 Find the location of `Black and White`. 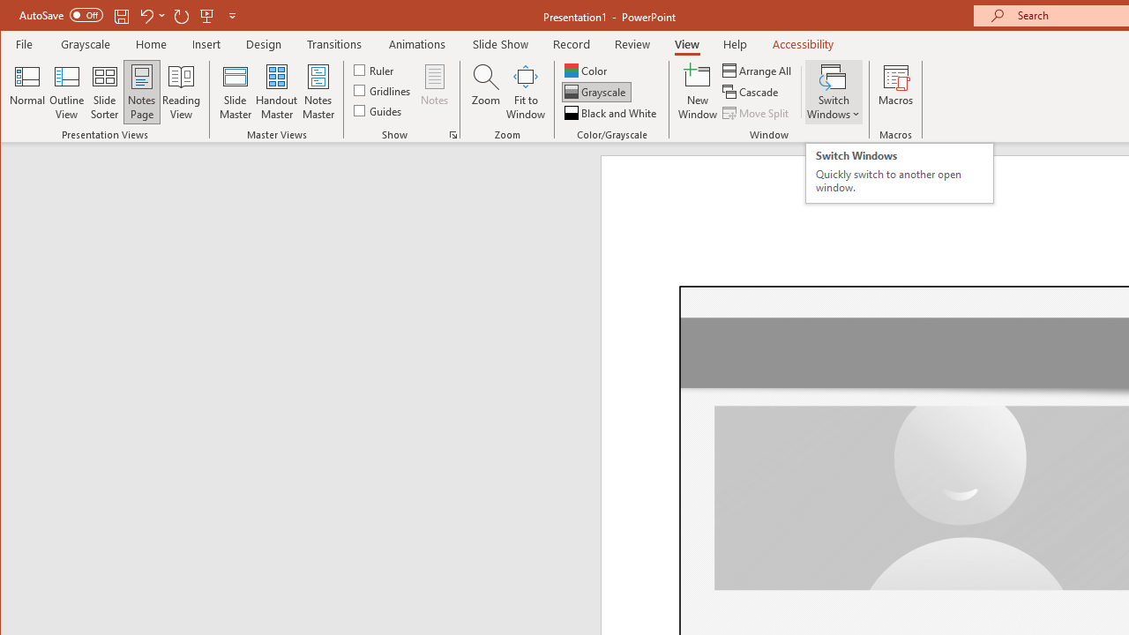

Black and White is located at coordinates (612, 113).